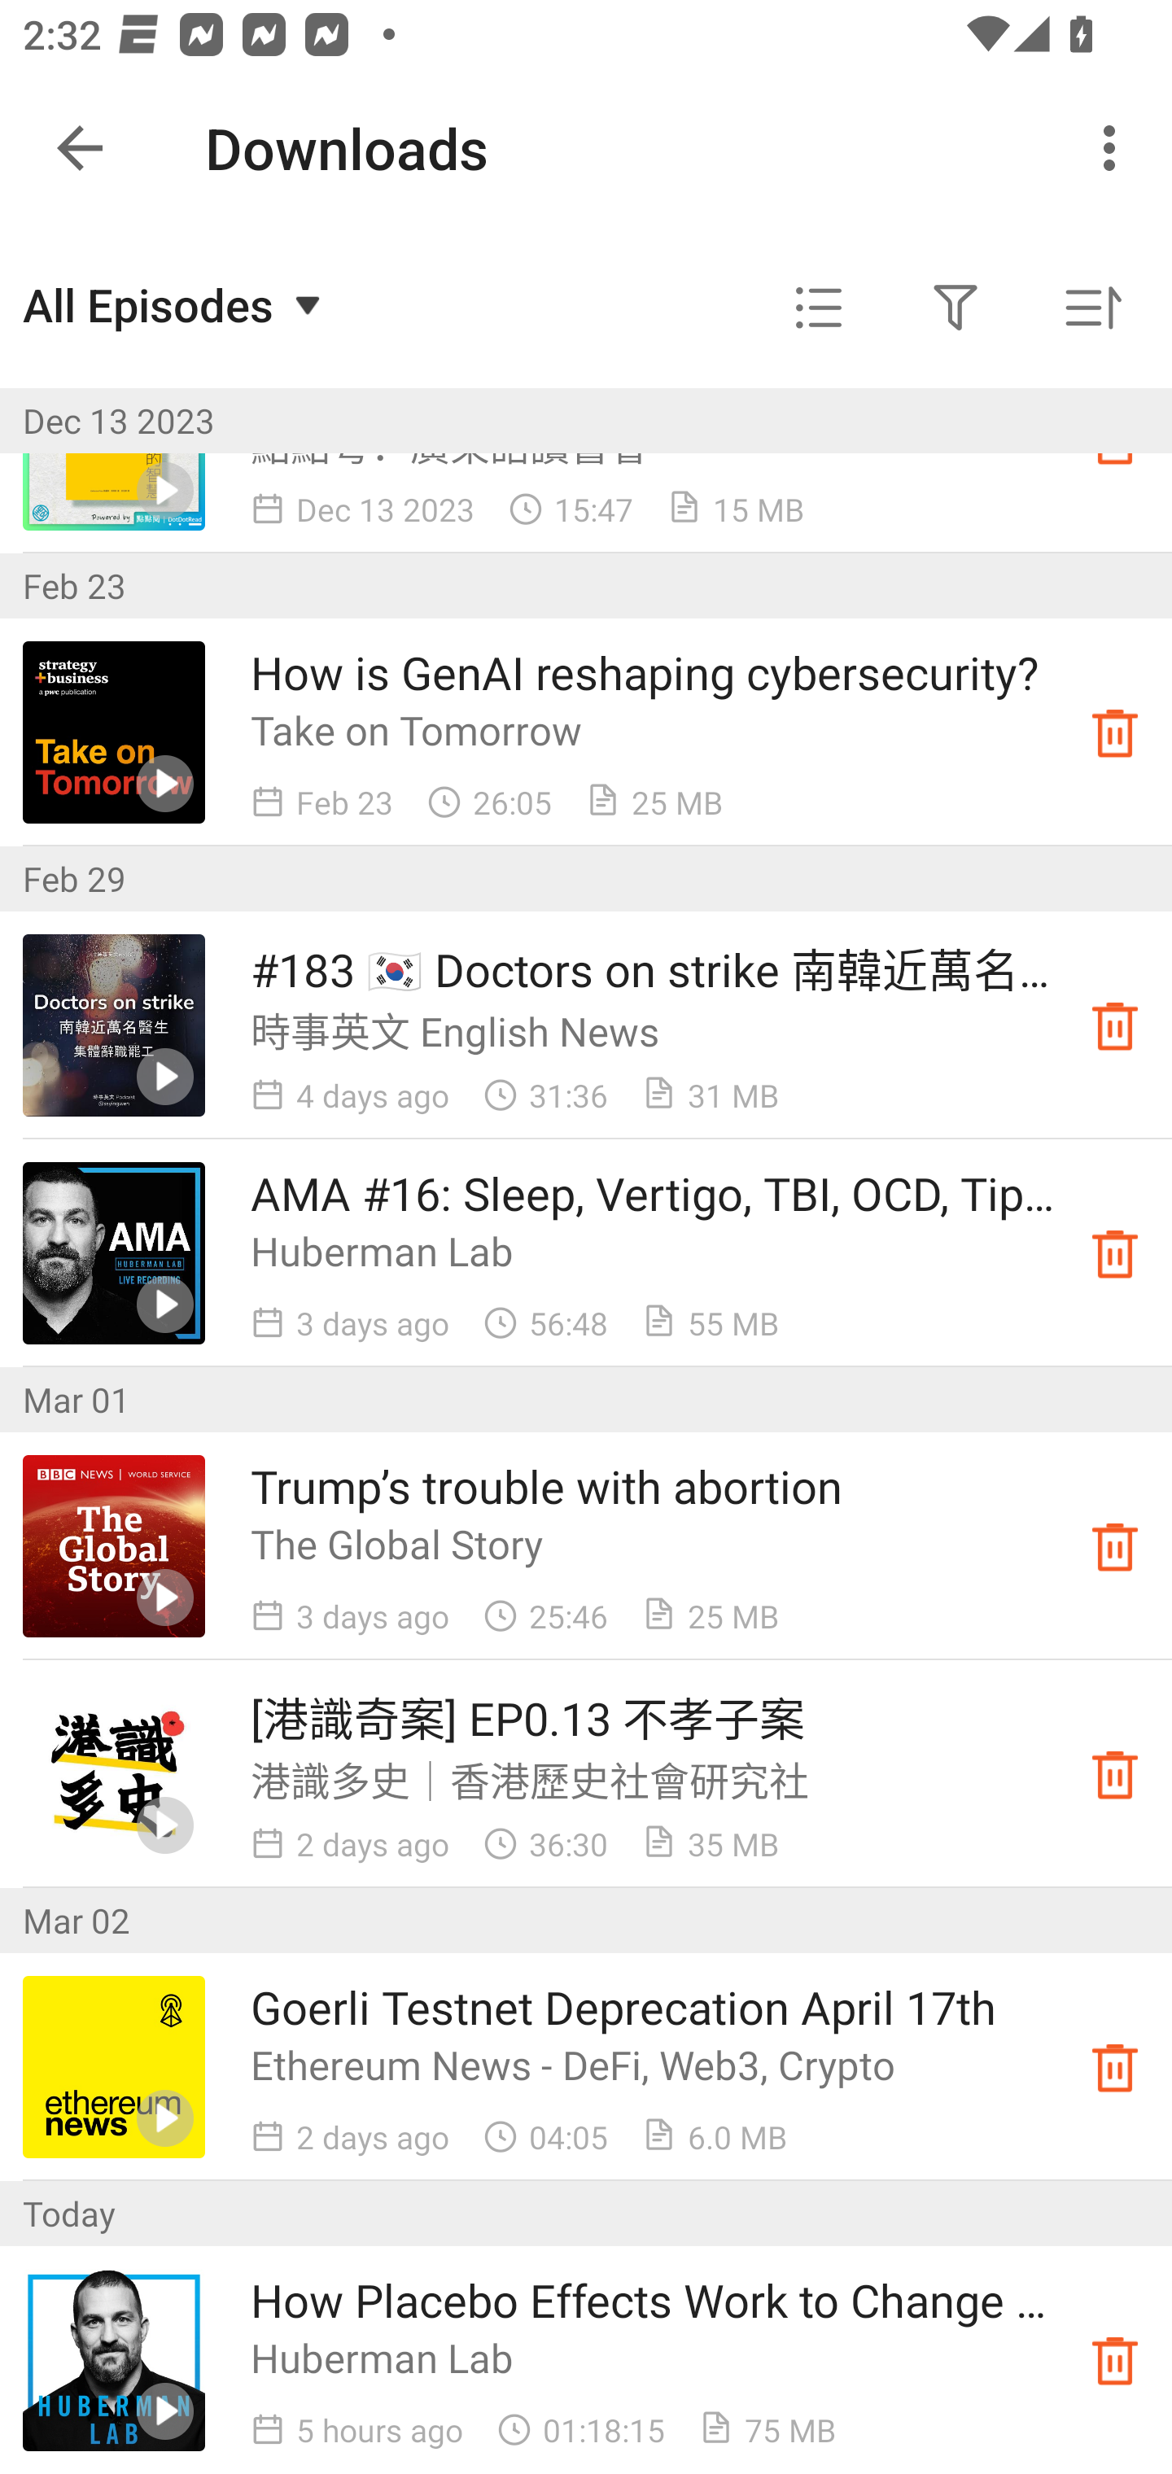 The image size is (1172, 2474). What do you see at coordinates (1115, 1546) in the screenshot?
I see `Downloaded` at bounding box center [1115, 1546].